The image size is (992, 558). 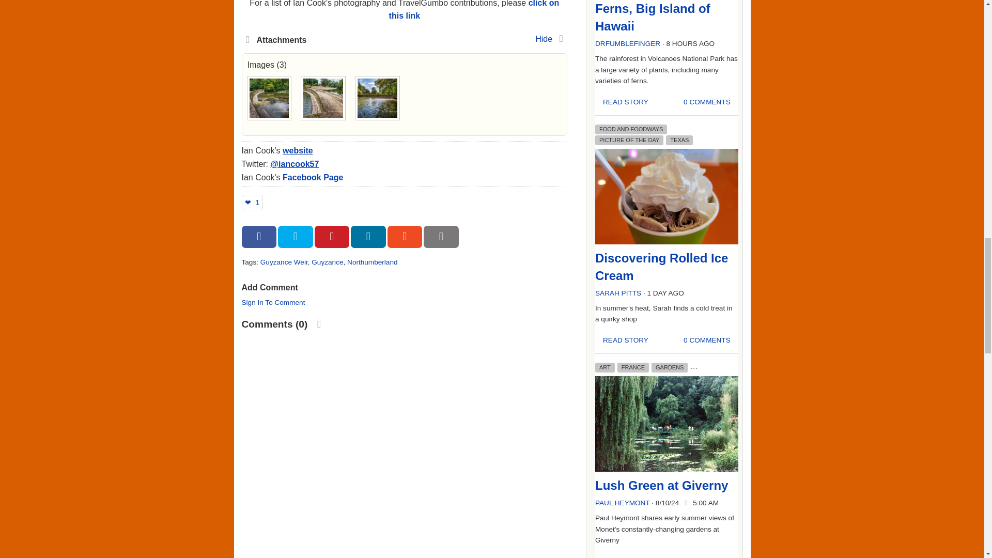 I want to click on Guyz 1, so click(x=269, y=98).